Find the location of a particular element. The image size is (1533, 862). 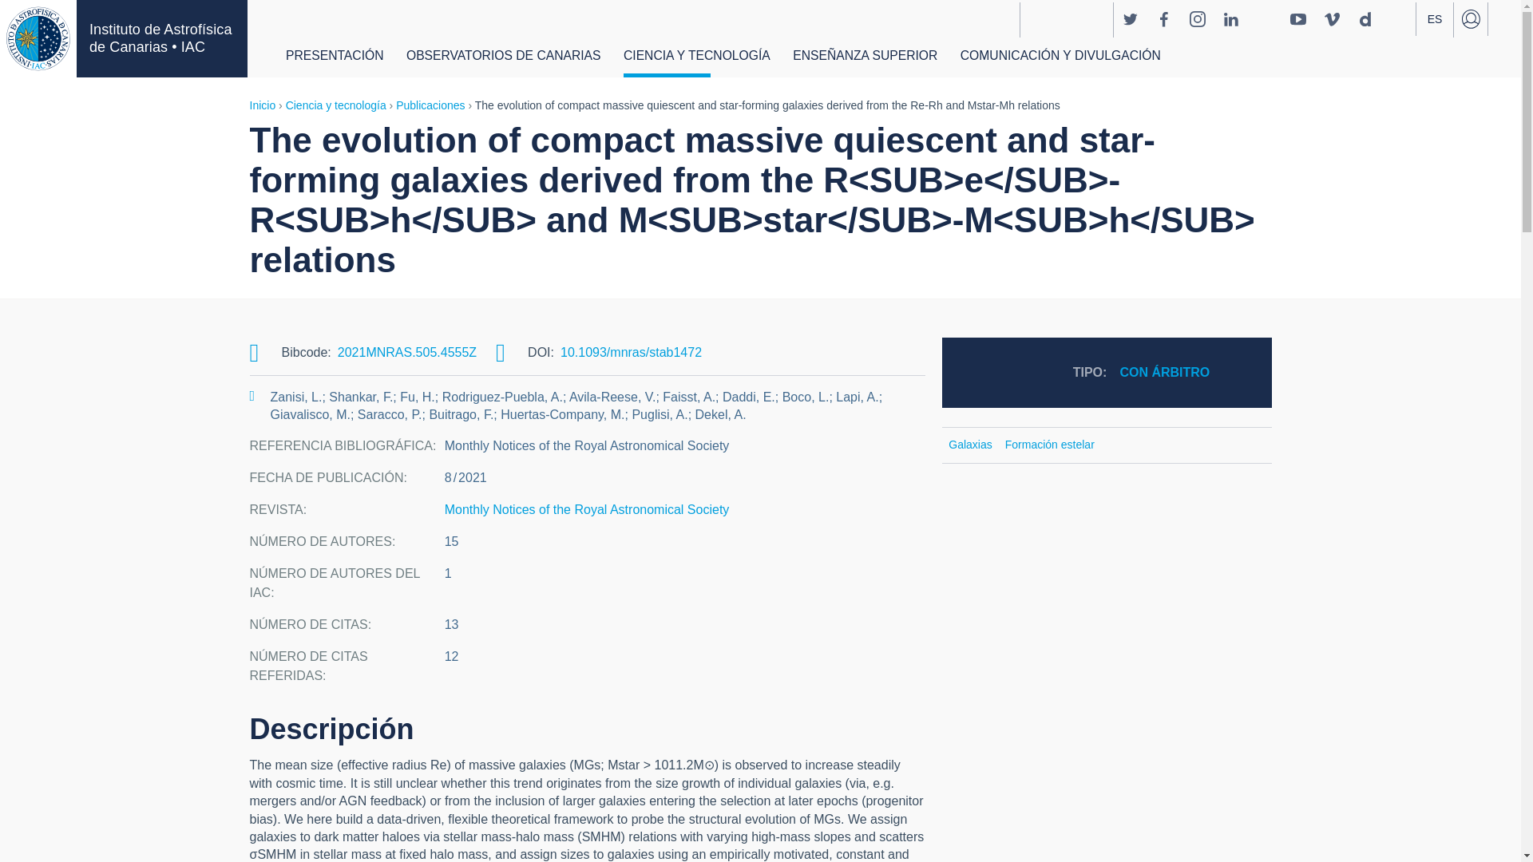

Inicio is located at coordinates (38, 38).